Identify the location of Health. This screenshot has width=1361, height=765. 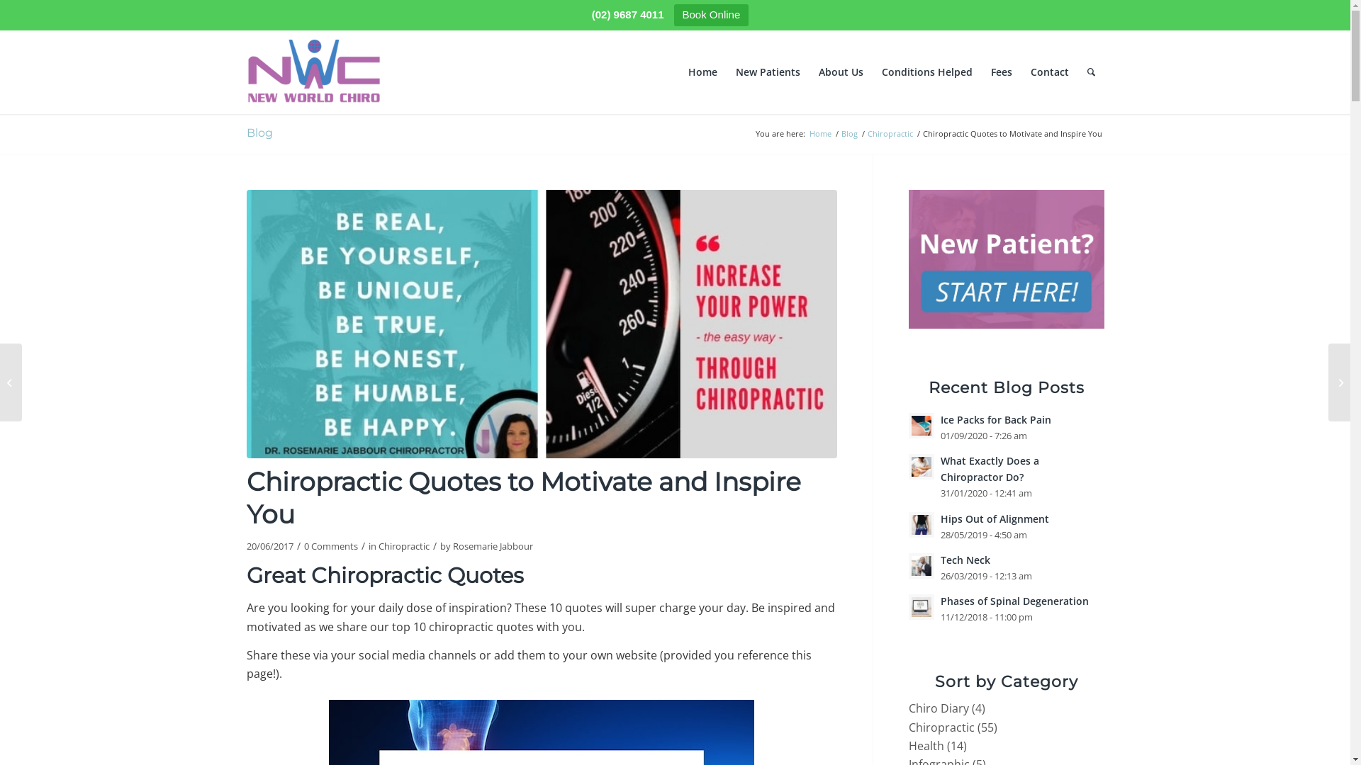
(926, 746).